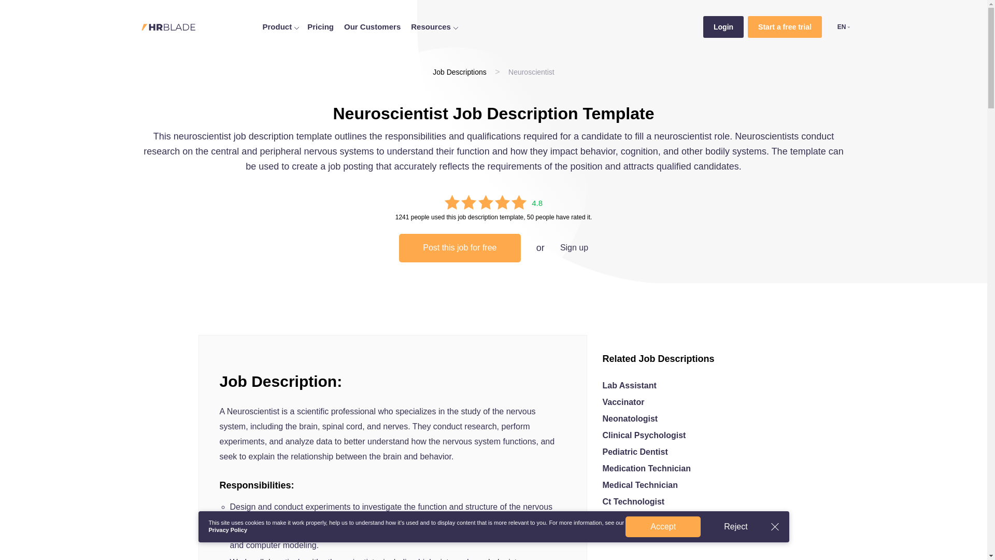 The image size is (995, 560). Describe the element at coordinates (434, 27) in the screenshot. I see `Resources` at that location.